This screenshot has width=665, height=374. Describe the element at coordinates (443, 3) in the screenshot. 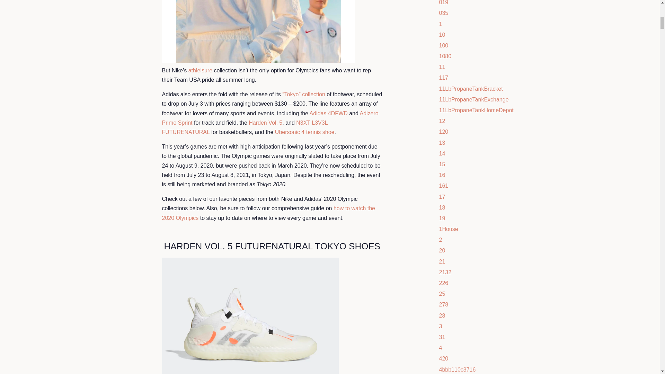

I see `Show articles tagged 019` at that location.